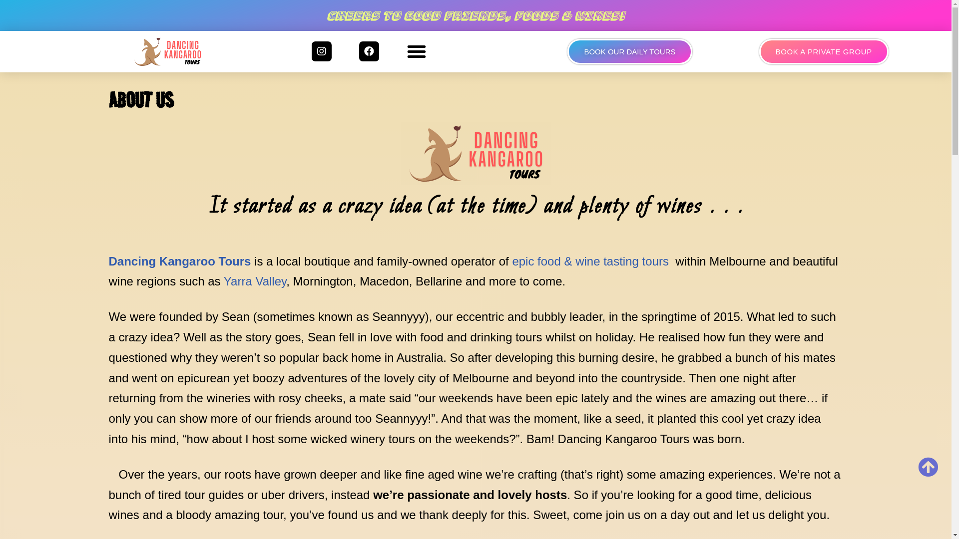 The height and width of the screenshot is (539, 959). I want to click on Skip to content, so click(7, 21).